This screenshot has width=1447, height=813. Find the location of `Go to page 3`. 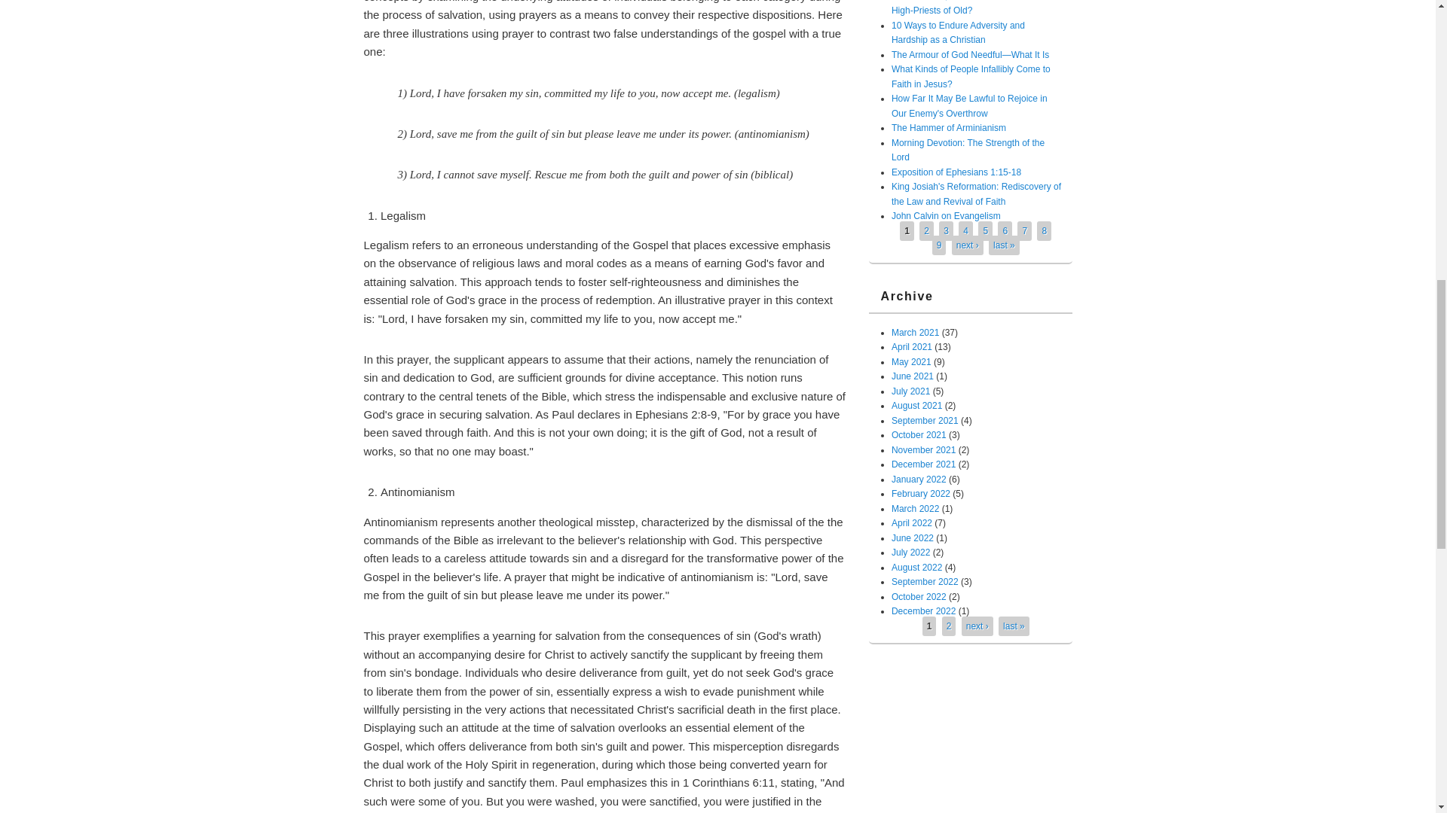

Go to page 3 is located at coordinates (946, 231).